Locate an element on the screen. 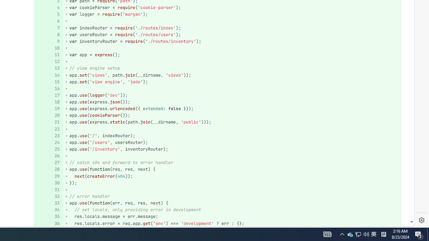 The height and width of the screenshot is (241, 429). + app.set('view engine', 'jade');  is located at coordinates (232, 82).